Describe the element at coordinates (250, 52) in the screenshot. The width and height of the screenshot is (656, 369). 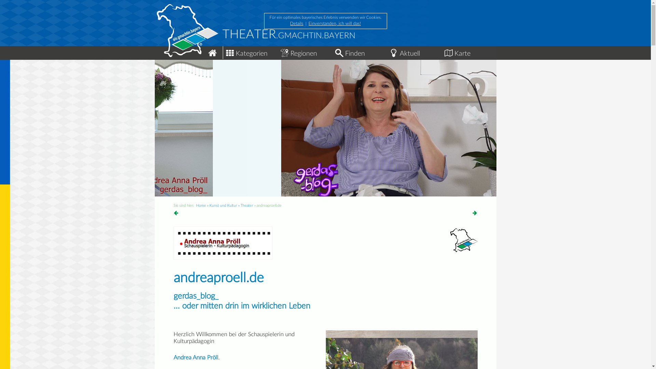
I see `Kategorien` at that location.